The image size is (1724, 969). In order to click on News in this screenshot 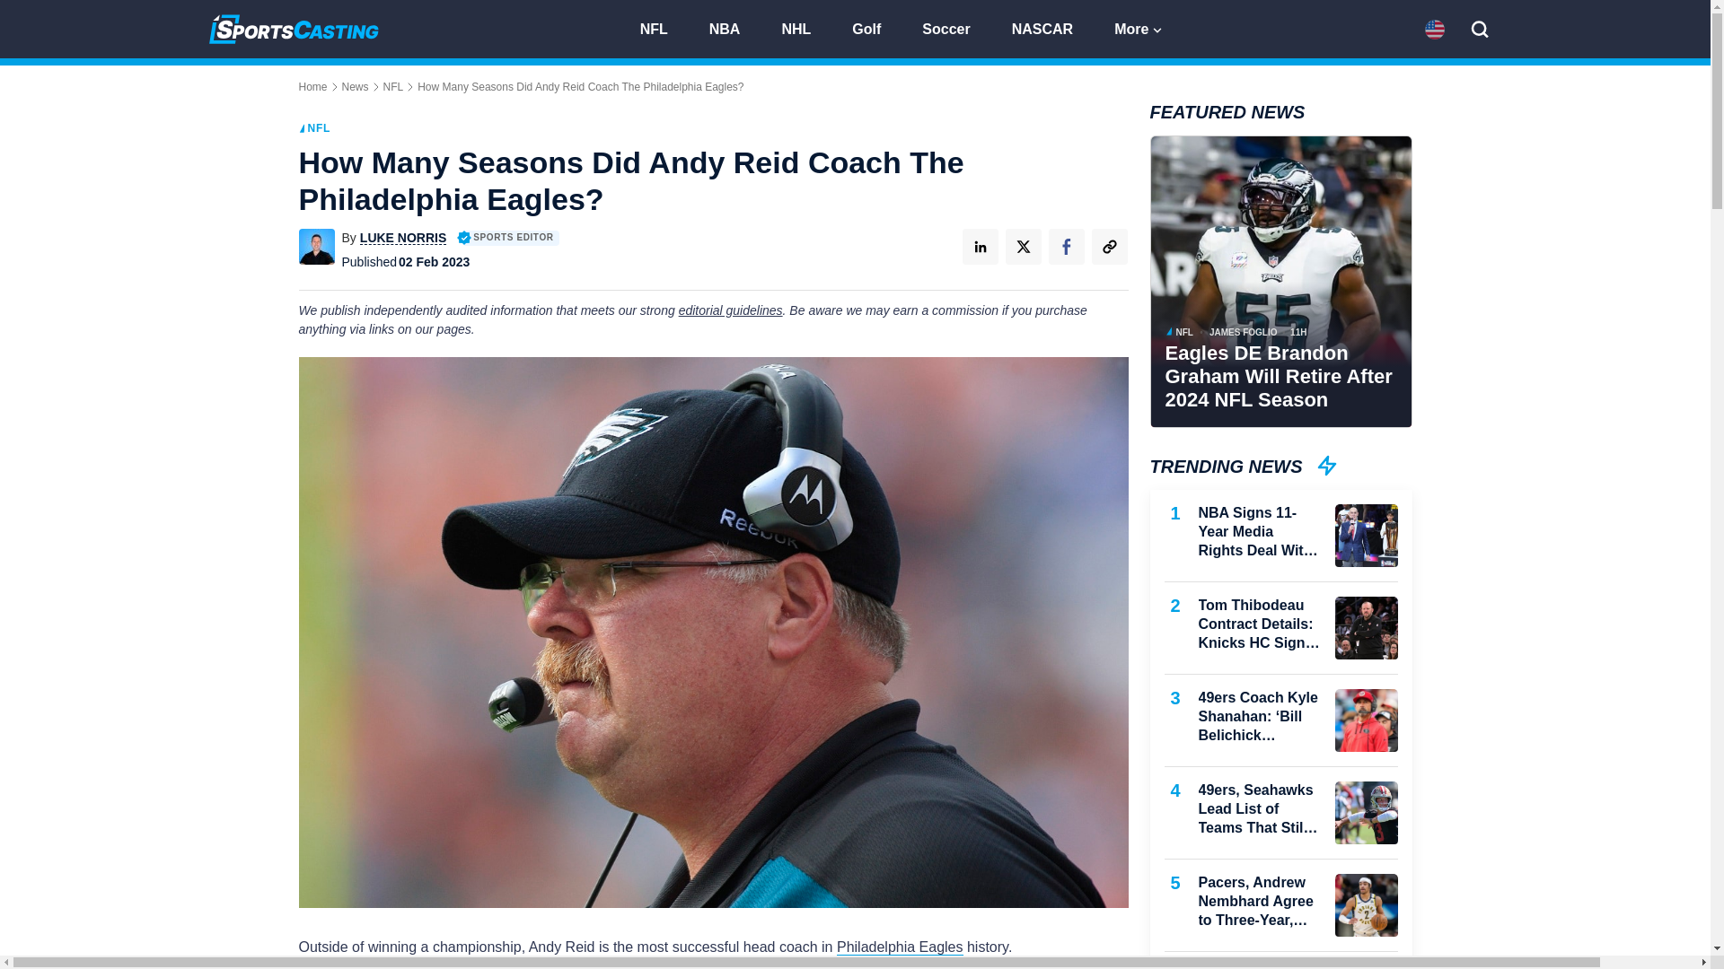, I will do `click(355, 86)`.